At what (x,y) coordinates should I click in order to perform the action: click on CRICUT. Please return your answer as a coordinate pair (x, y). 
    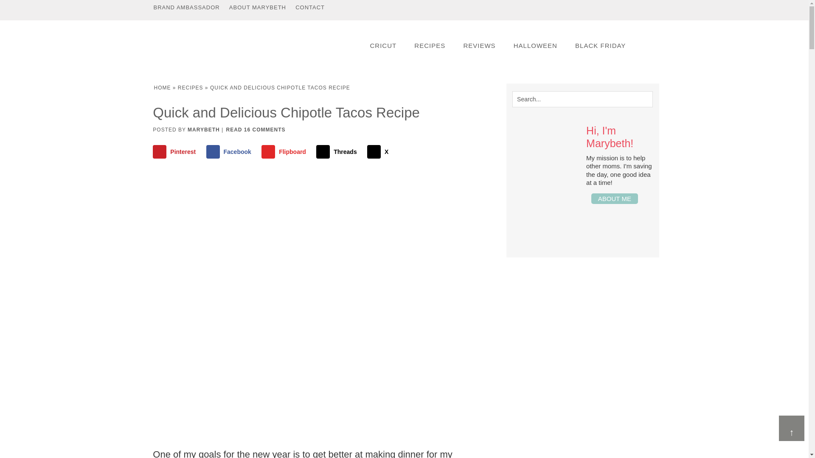
    Looking at the image, I should click on (383, 45).